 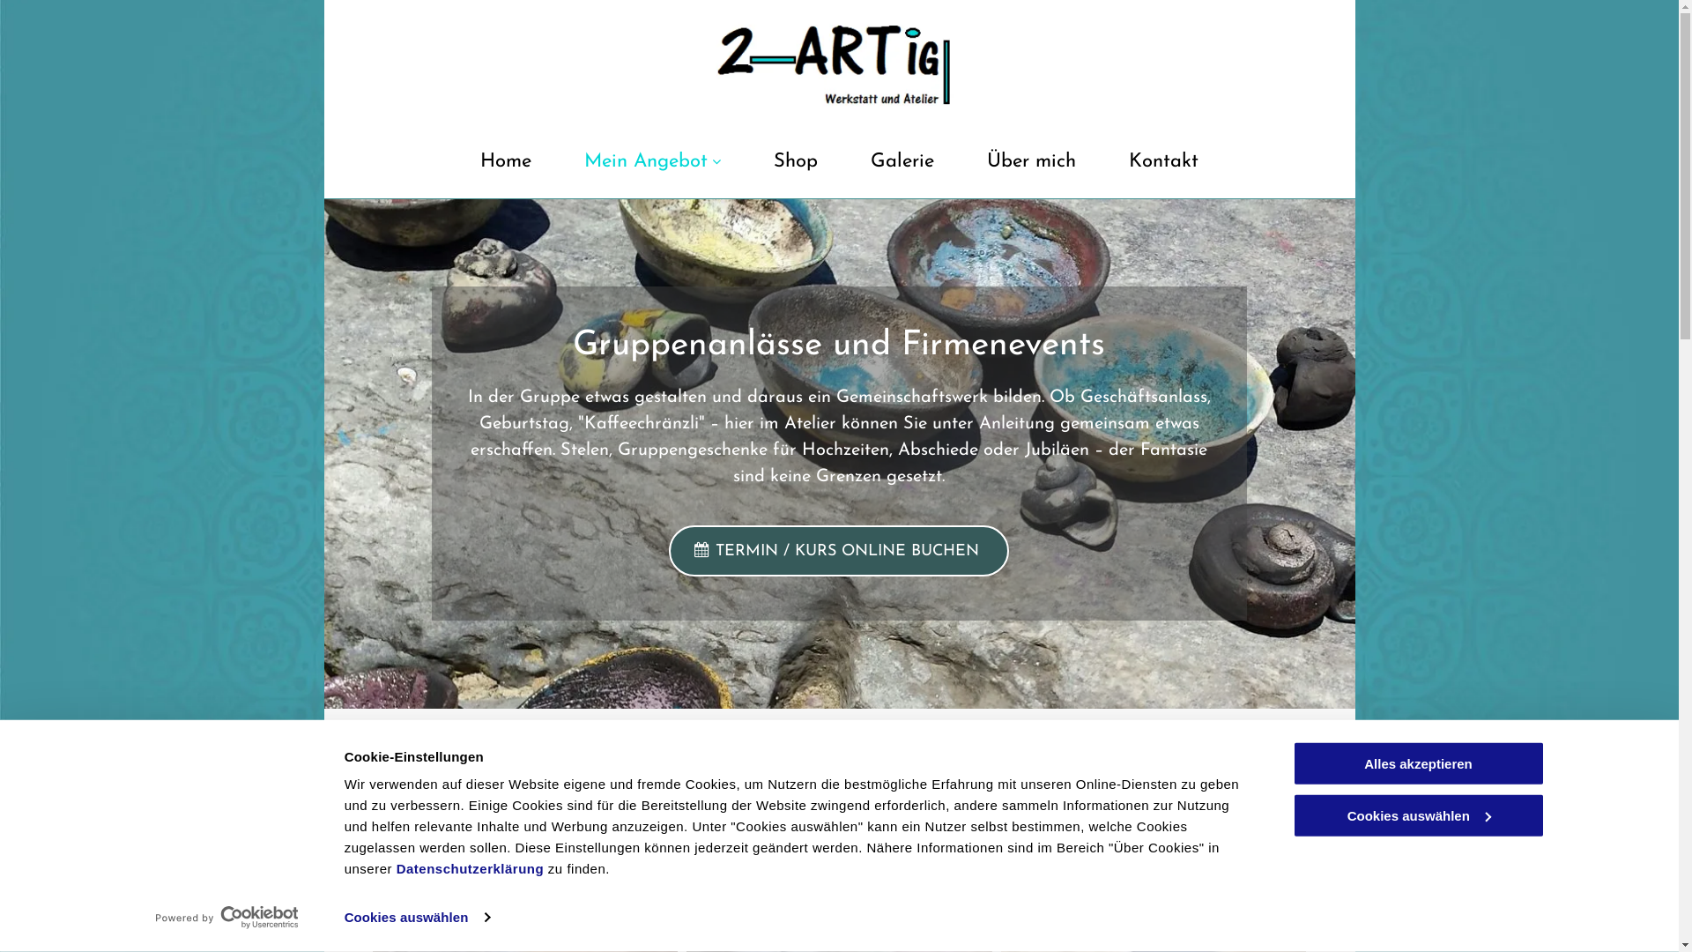 I want to click on Home, so click(x=506, y=168).